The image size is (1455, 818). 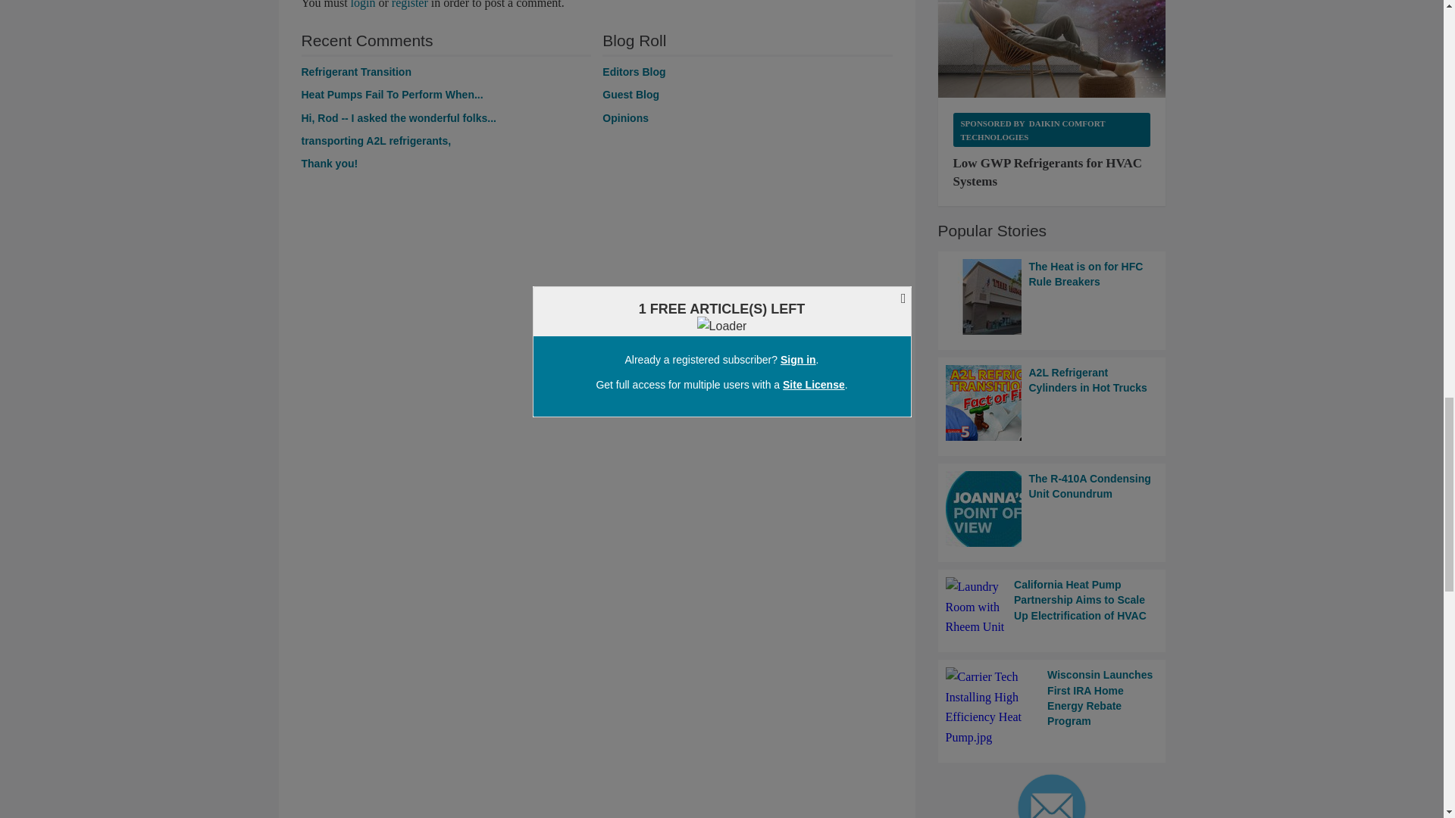 I want to click on Opinions, so click(x=625, y=118).